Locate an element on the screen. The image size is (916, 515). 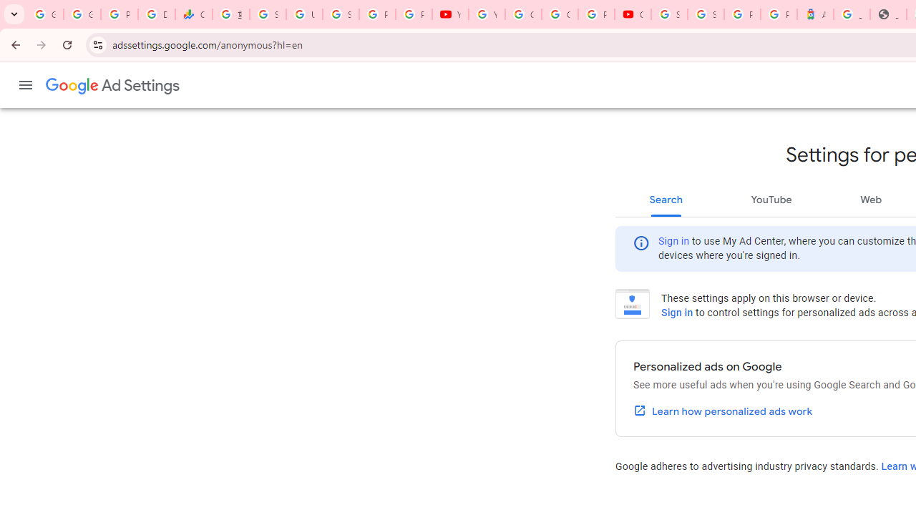
Sign in - Google Accounts is located at coordinates (670, 14).